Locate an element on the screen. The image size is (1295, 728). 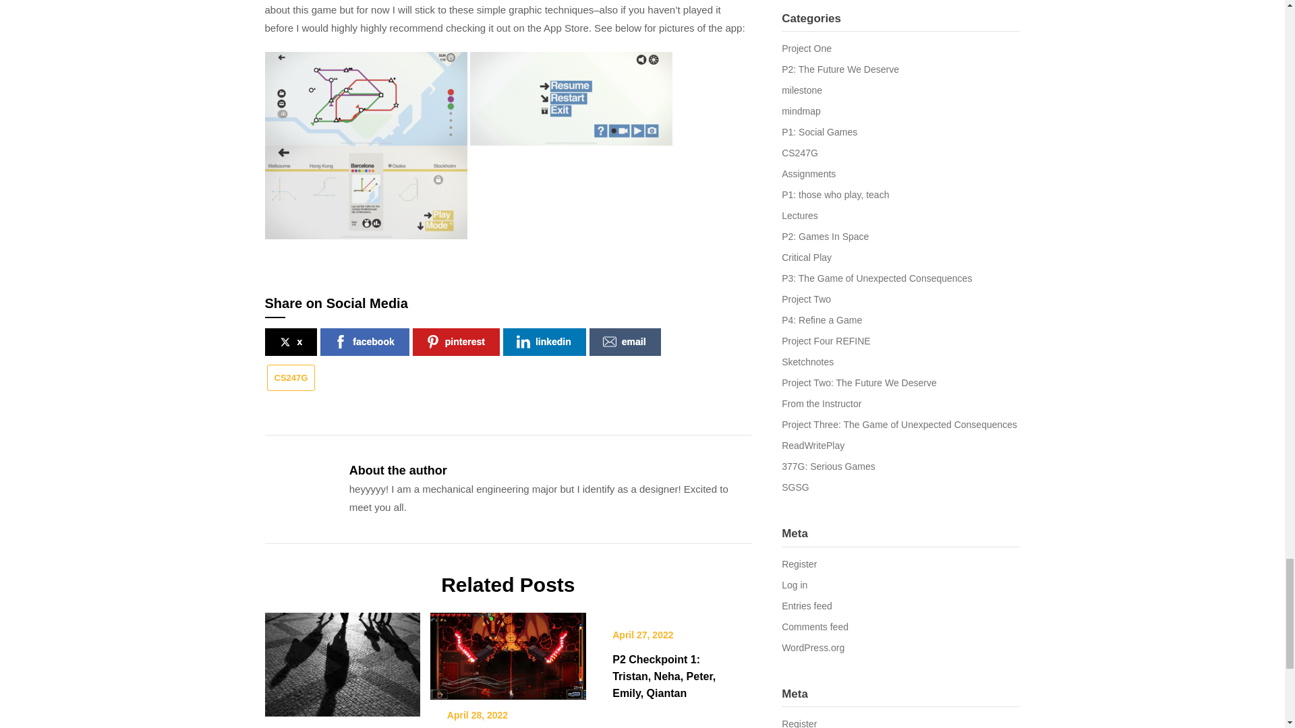
Project 2: Moodboard, Playlist, and Description is located at coordinates (341, 660).